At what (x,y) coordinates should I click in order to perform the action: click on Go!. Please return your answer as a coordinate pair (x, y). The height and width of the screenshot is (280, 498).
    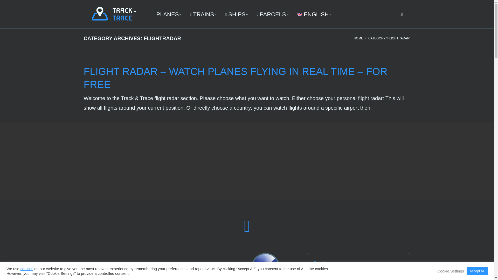
    Looking at the image, I should click on (8, 5).